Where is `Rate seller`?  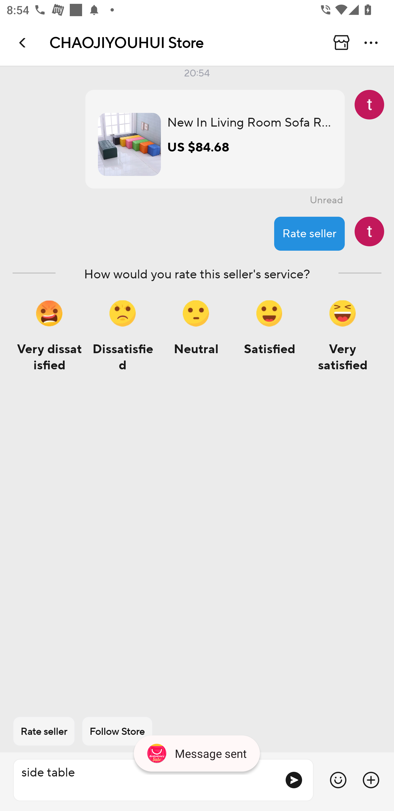
Rate seller is located at coordinates (44, 732).